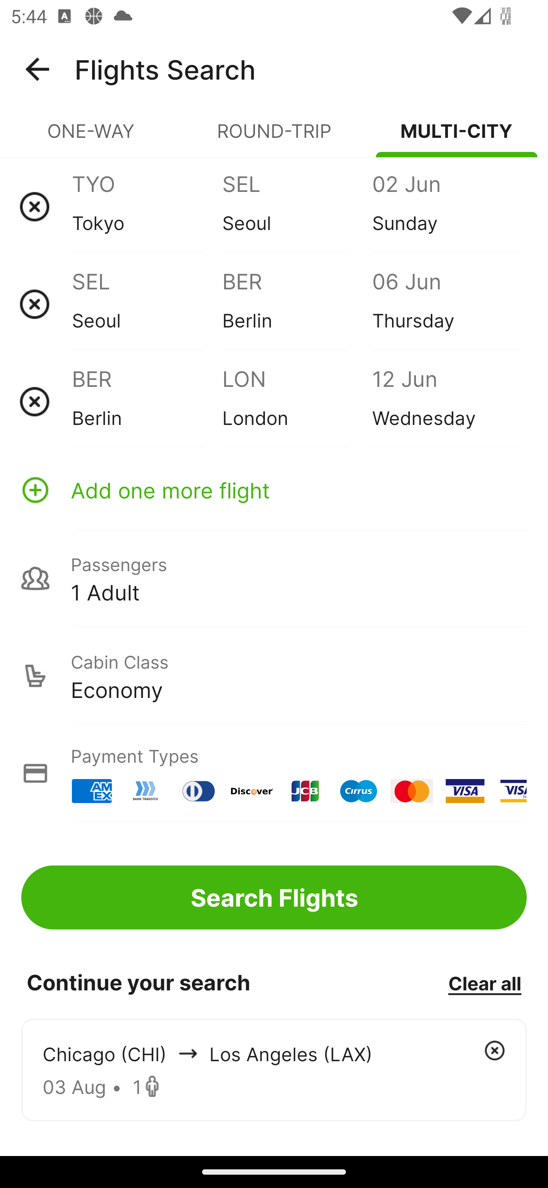 This screenshot has height=1188, width=548. Describe the element at coordinates (274, 897) in the screenshot. I see `Search Flights` at that location.